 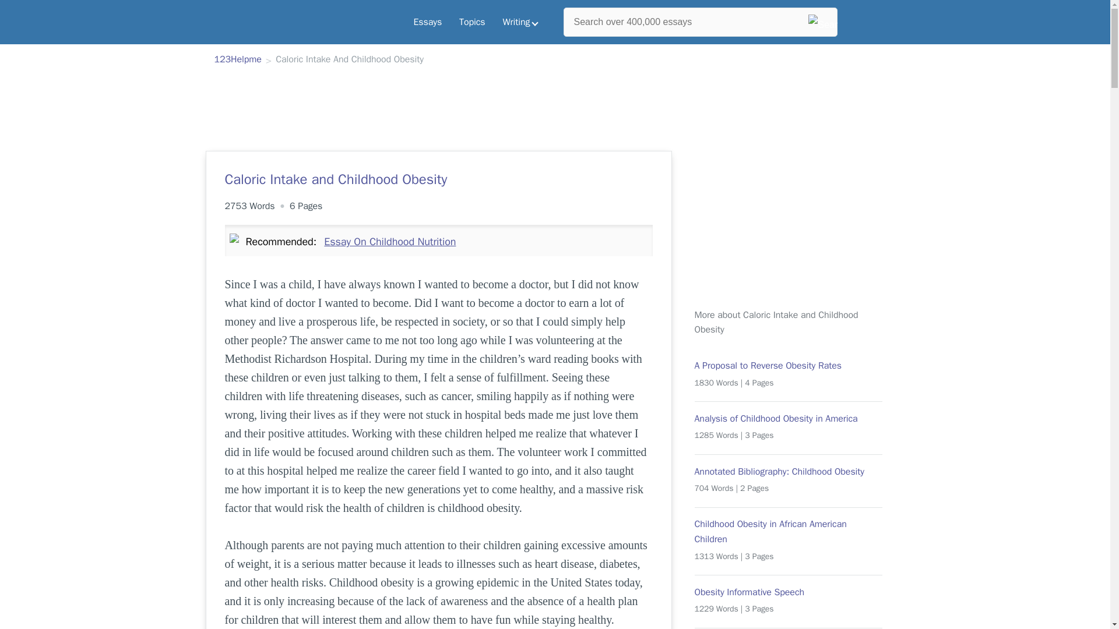 What do you see at coordinates (472, 22) in the screenshot?
I see `Topics` at bounding box center [472, 22].